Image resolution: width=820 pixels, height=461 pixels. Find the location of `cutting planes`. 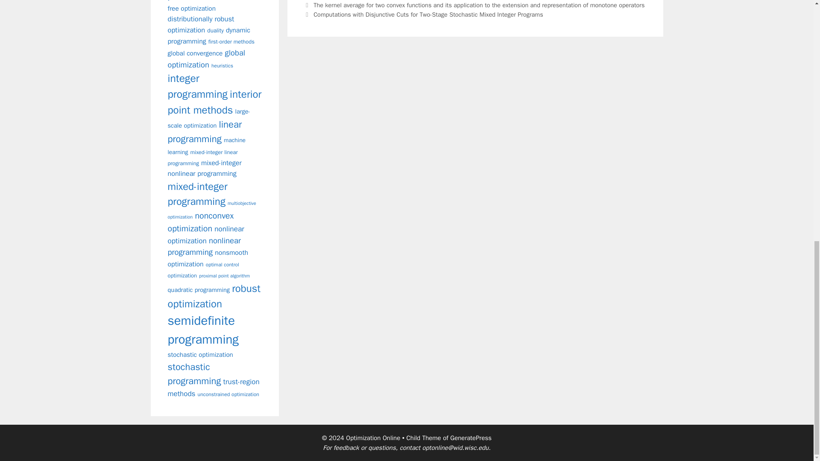

cutting planes is located at coordinates (210, 1).